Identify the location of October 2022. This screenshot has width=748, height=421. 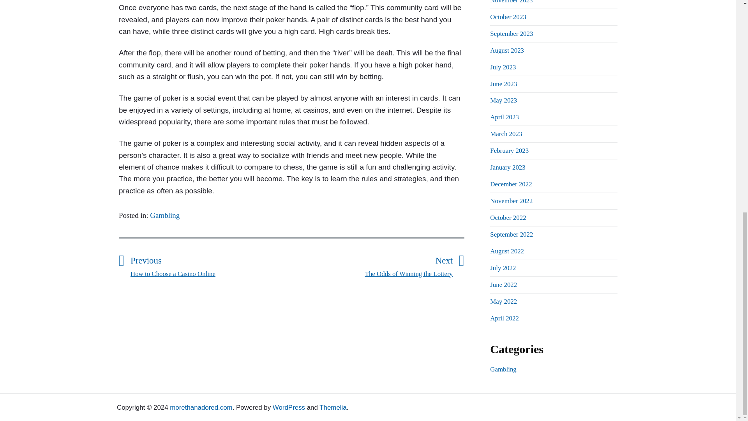
(508, 218).